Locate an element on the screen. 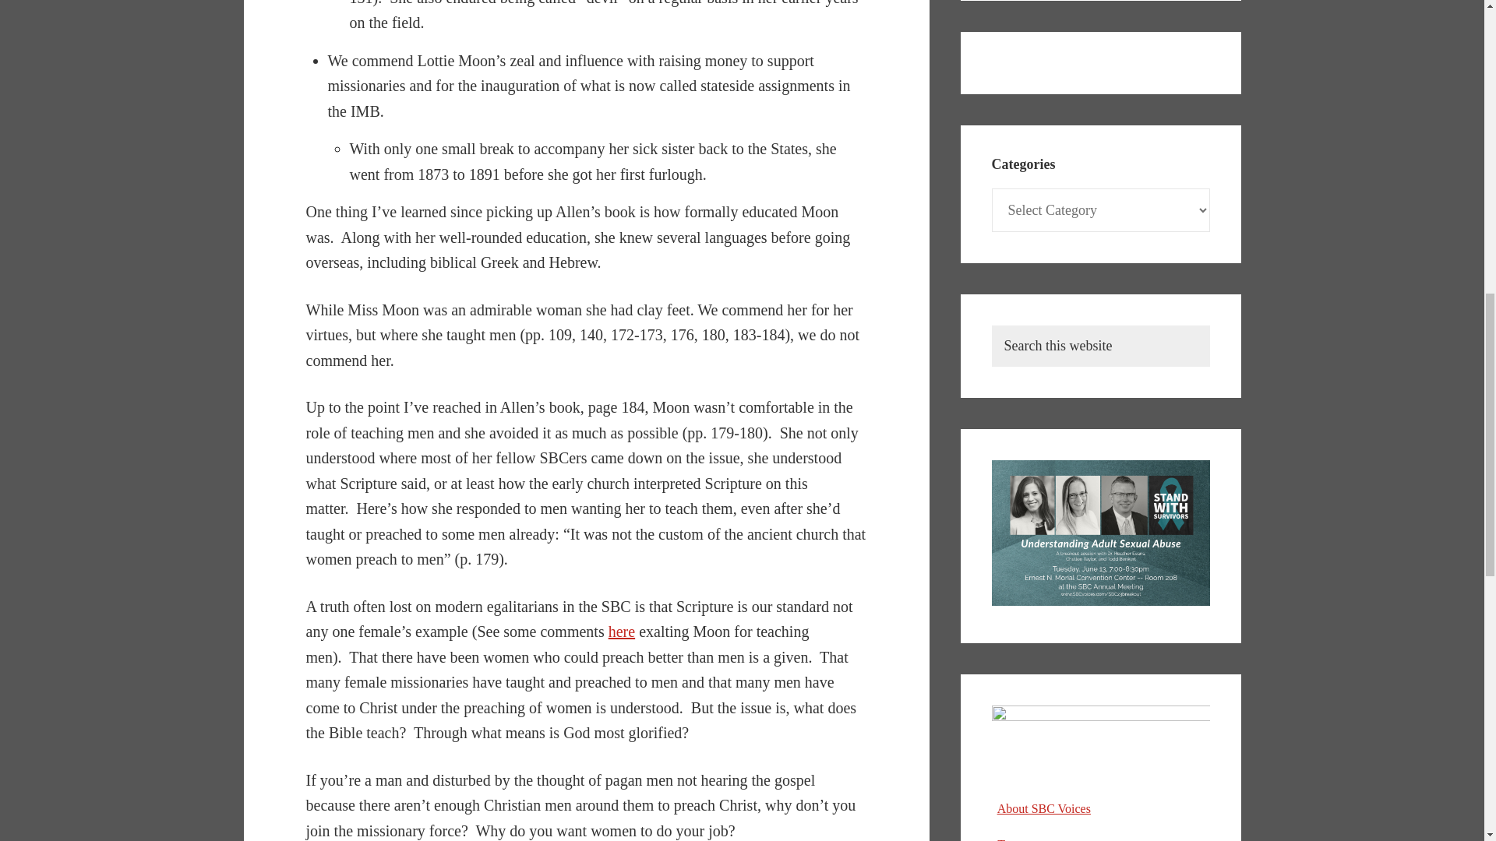 Image resolution: width=1496 pixels, height=841 pixels. here is located at coordinates (622, 631).